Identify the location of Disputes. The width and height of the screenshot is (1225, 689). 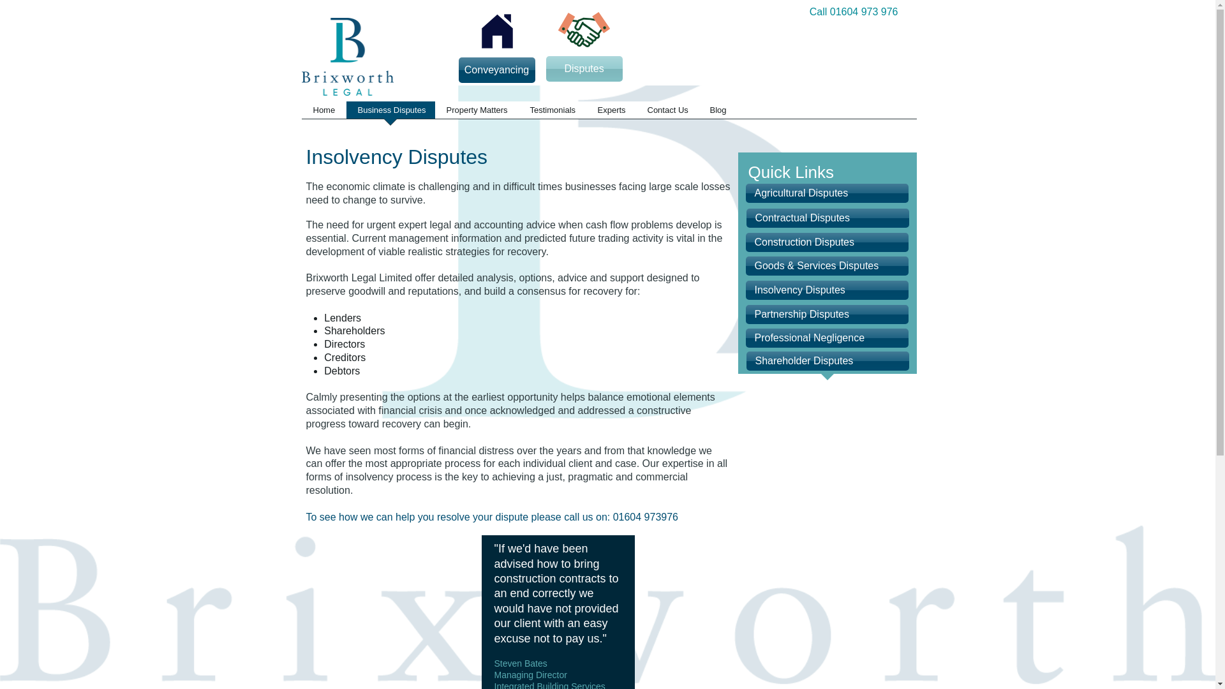
(584, 69).